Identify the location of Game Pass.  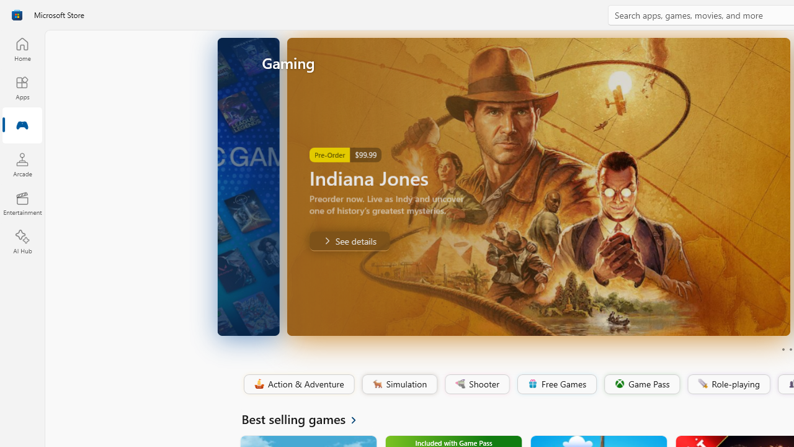
(641, 384).